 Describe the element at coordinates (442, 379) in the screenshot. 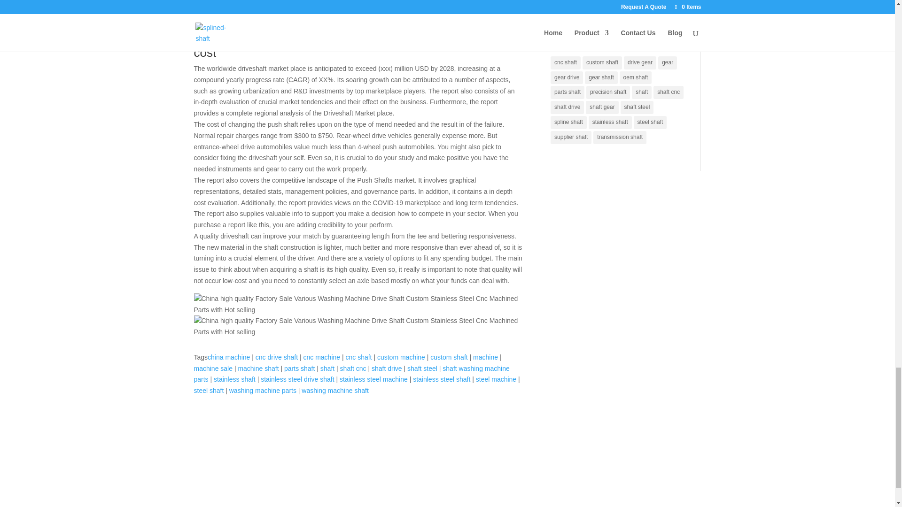

I see `stainless steel shaft` at that location.